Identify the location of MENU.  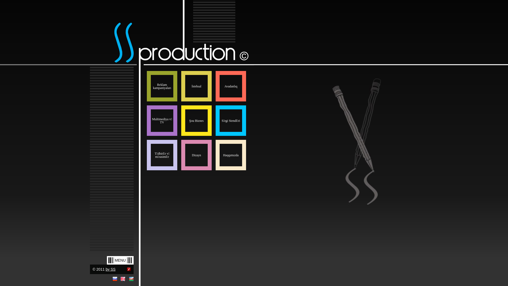
(120, 260).